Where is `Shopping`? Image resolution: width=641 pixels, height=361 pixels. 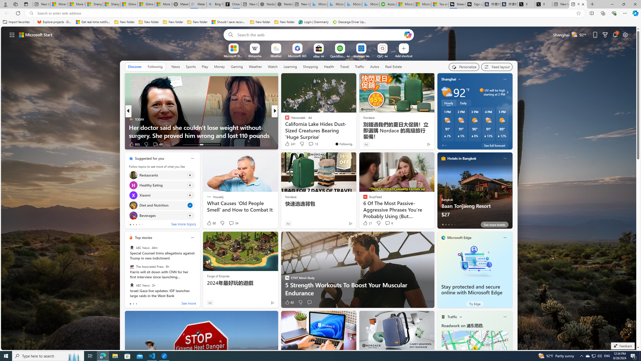 Shopping is located at coordinates (310, 66).